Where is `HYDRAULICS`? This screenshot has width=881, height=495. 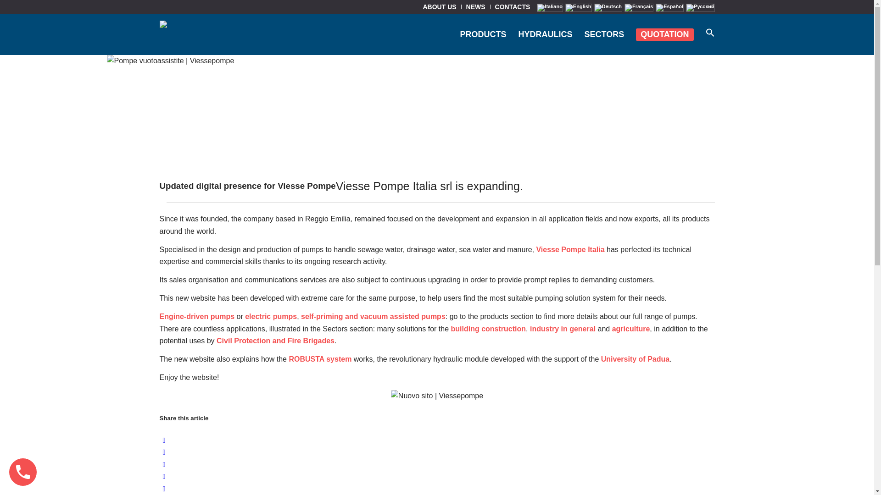 HYDRAULICS is located at coordinates (545, 34).